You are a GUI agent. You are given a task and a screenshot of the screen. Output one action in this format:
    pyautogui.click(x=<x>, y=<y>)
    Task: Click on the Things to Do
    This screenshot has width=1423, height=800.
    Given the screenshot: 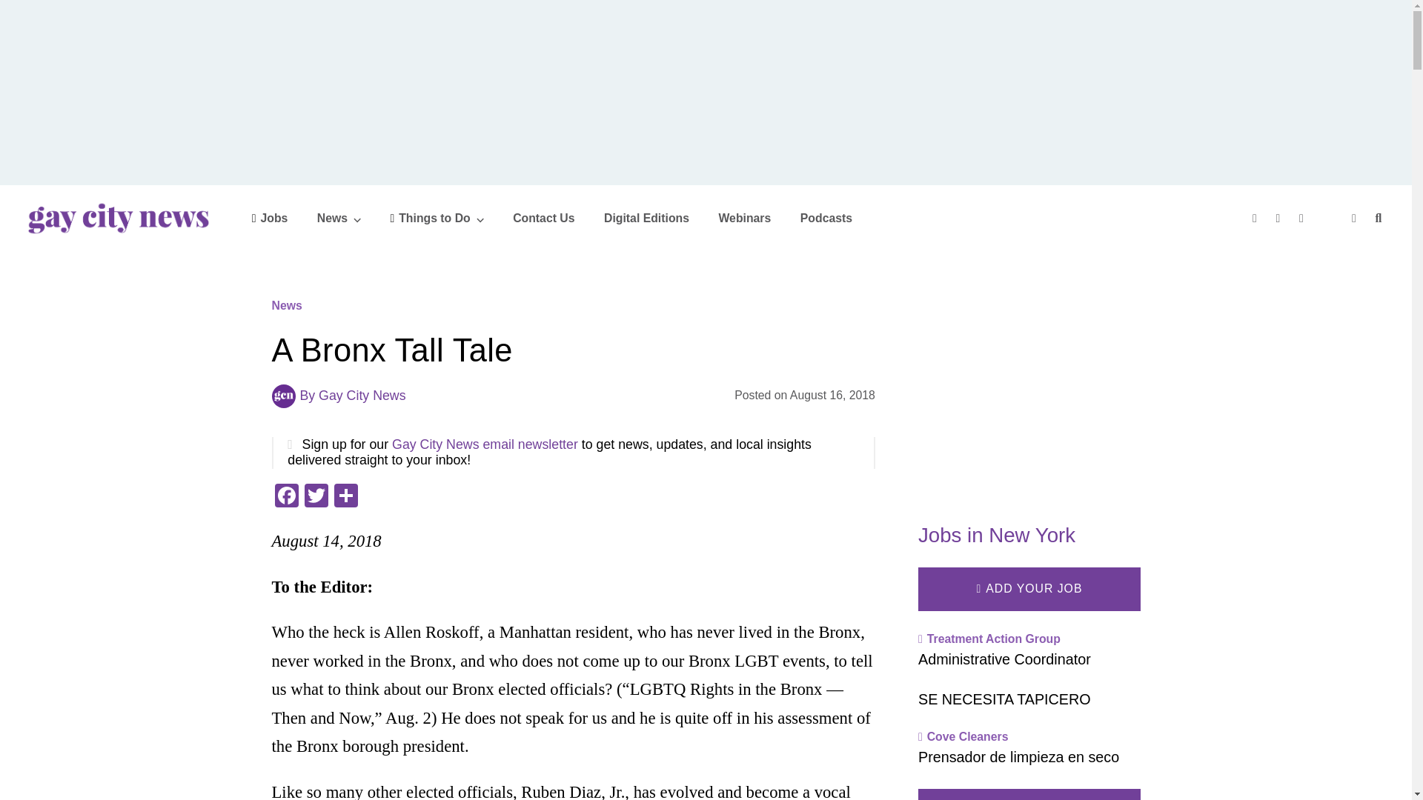 What is the action you would take?
    pyautogui.click(x=437, y=218)
    